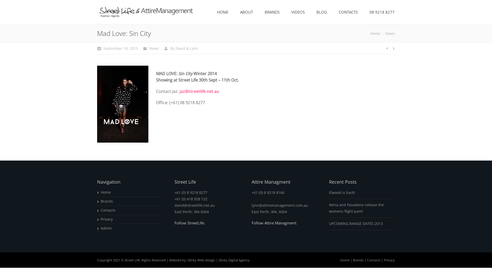  I want to click on ABOUT, so click(247, 12).